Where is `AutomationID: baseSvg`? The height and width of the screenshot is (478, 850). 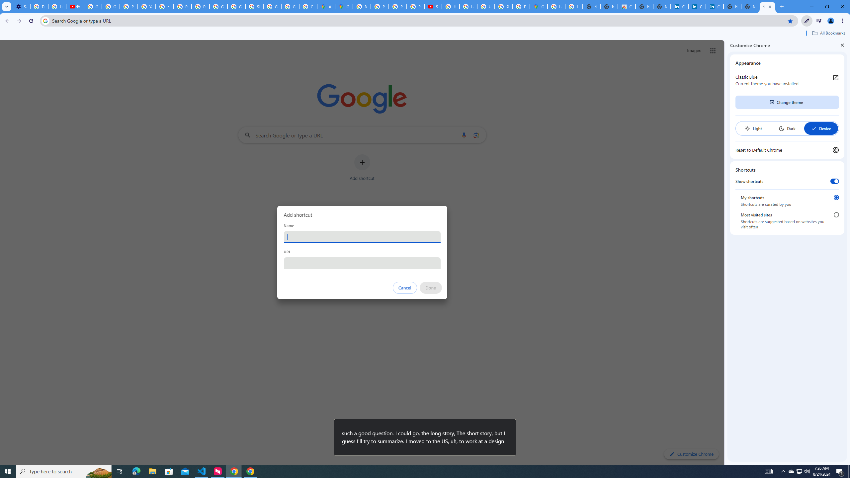 AutomationID: baseSvg is located at coordinates (814, 128).